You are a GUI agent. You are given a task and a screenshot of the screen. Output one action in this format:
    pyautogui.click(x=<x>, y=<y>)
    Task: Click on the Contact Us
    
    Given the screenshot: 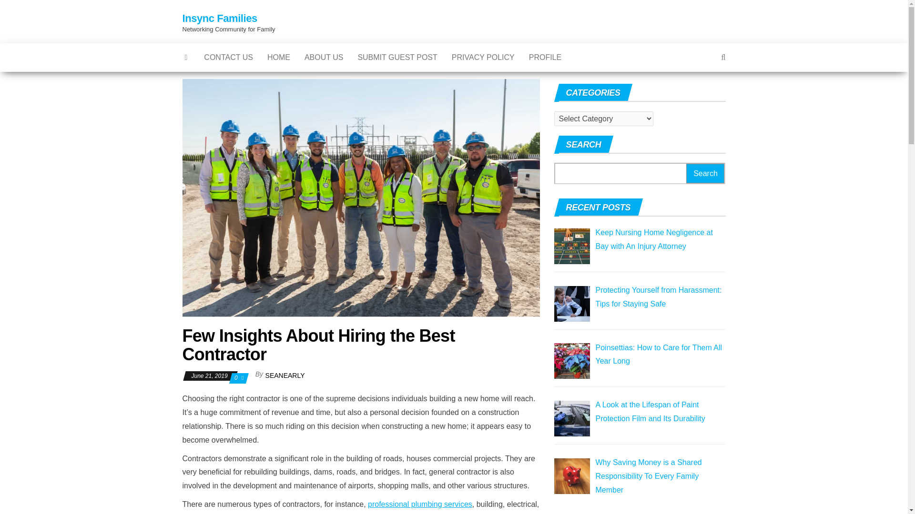 What is the action you would take?
    pyautogui.click(x=228, y=57)
    